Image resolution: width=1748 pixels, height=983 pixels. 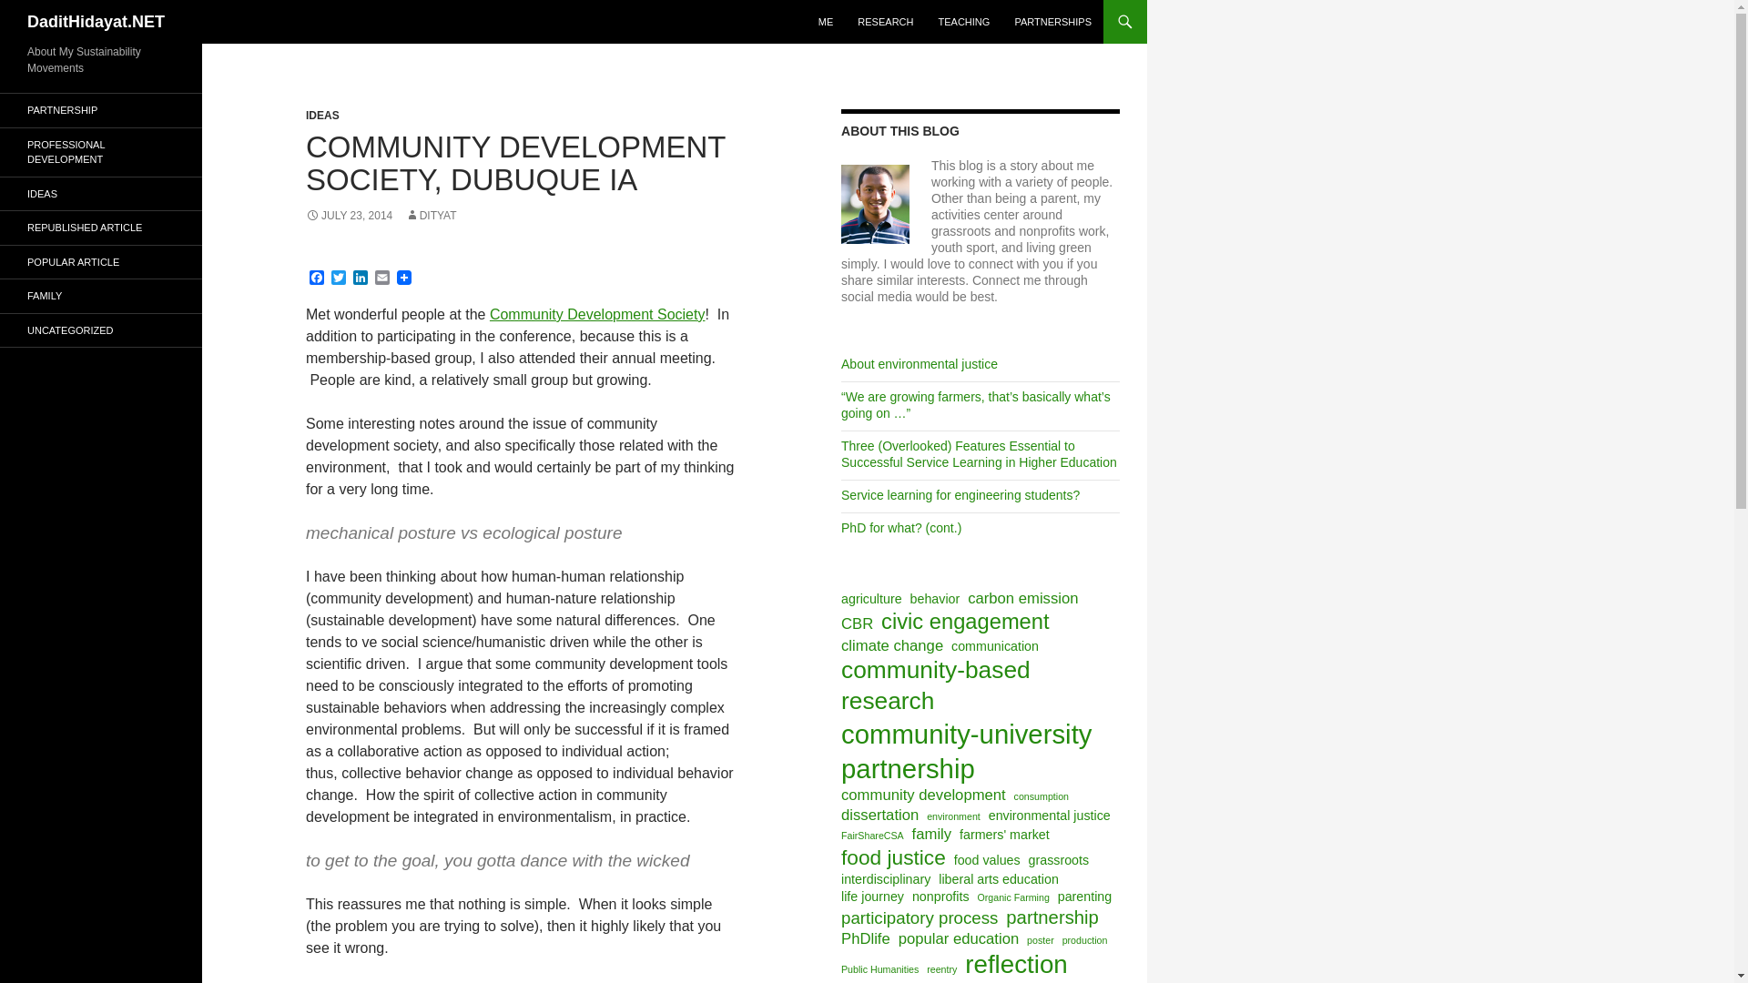 I want to click on Email, so click(x=382, y=279).